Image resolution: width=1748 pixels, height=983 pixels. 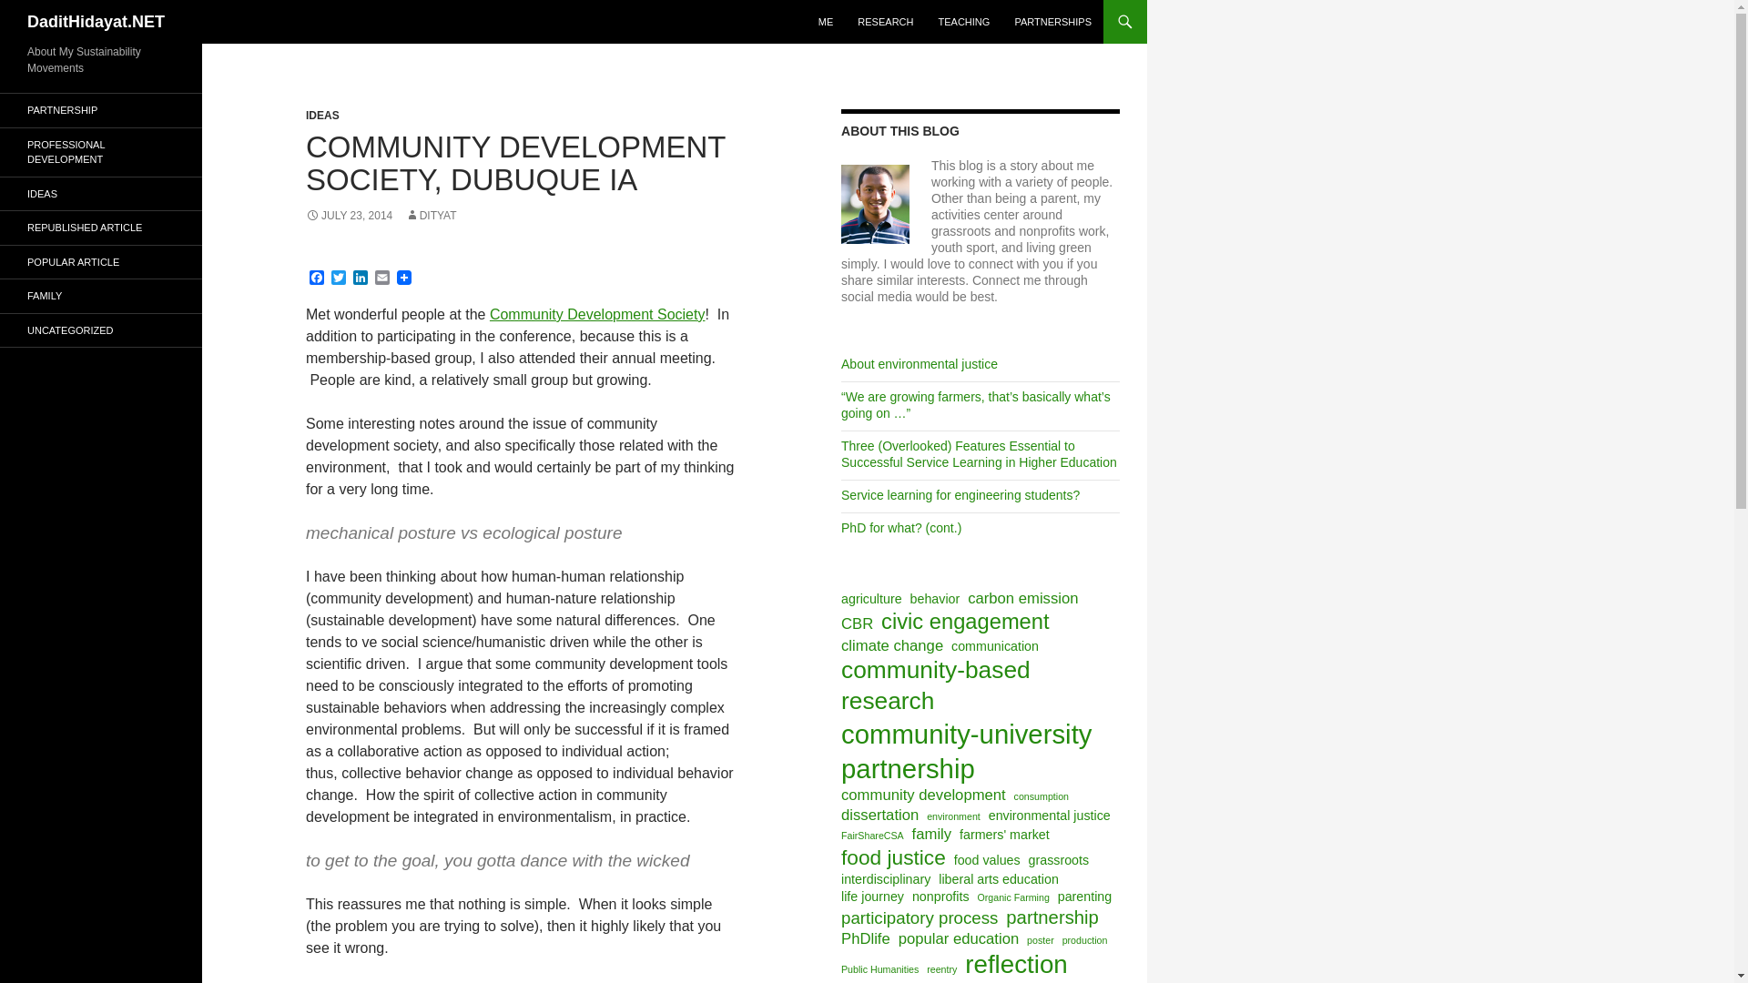 I want to click on Email, so click(x=382, y=279).